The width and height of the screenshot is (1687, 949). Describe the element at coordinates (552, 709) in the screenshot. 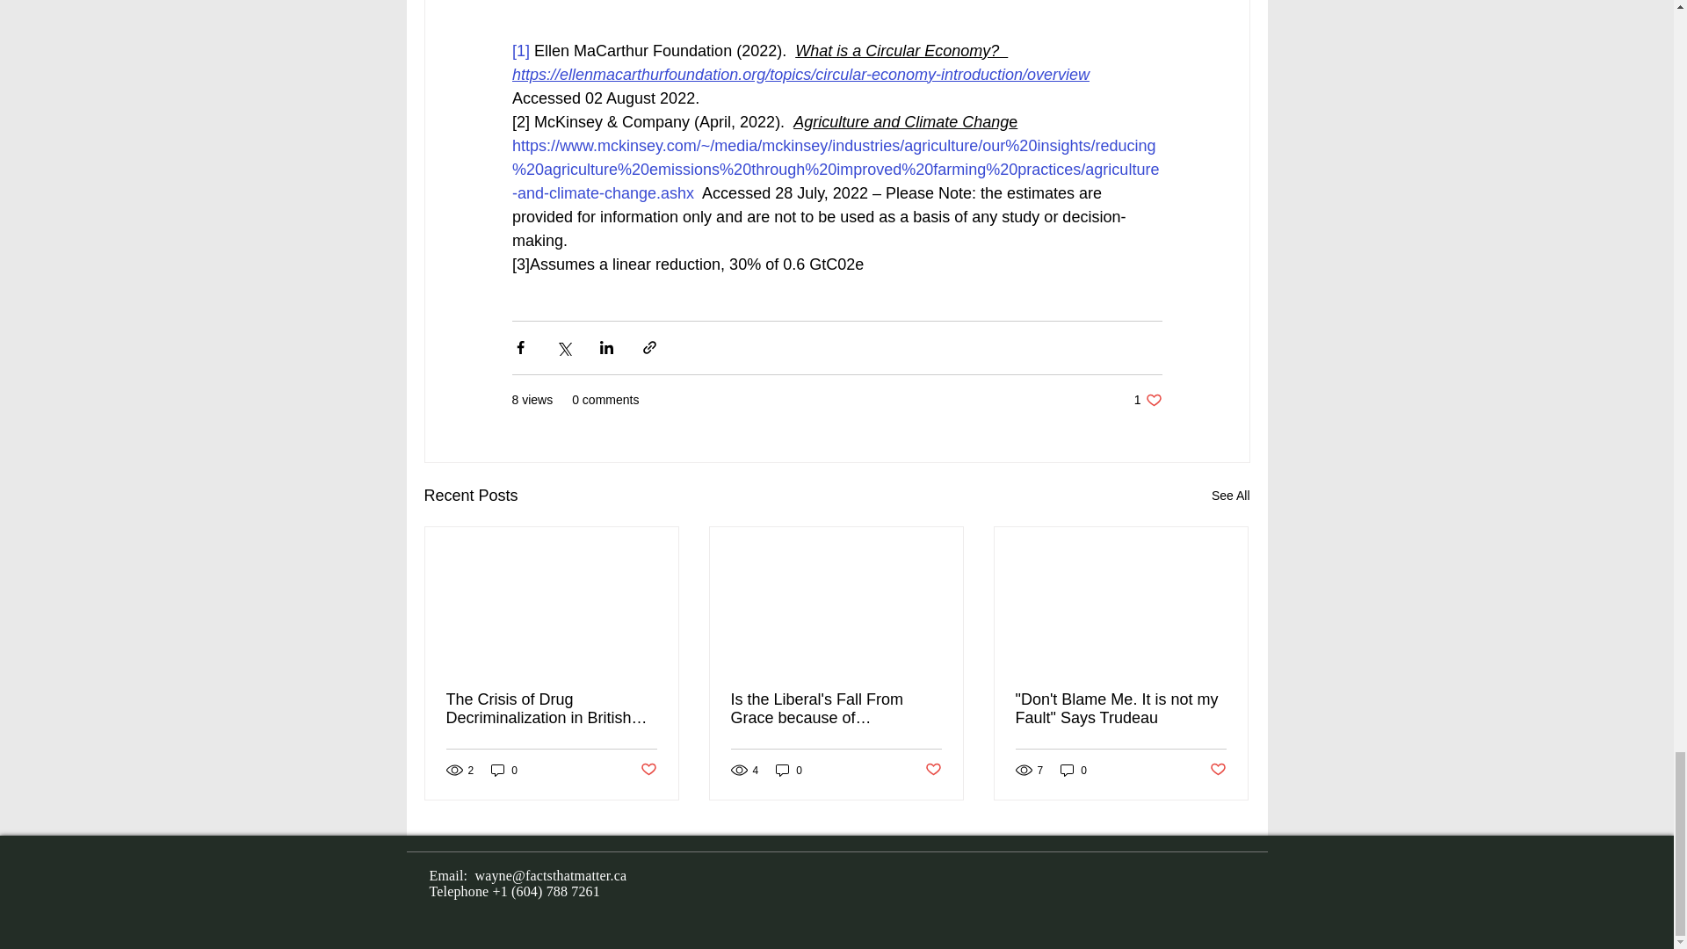

I see `Post not marked as liked` at that location.